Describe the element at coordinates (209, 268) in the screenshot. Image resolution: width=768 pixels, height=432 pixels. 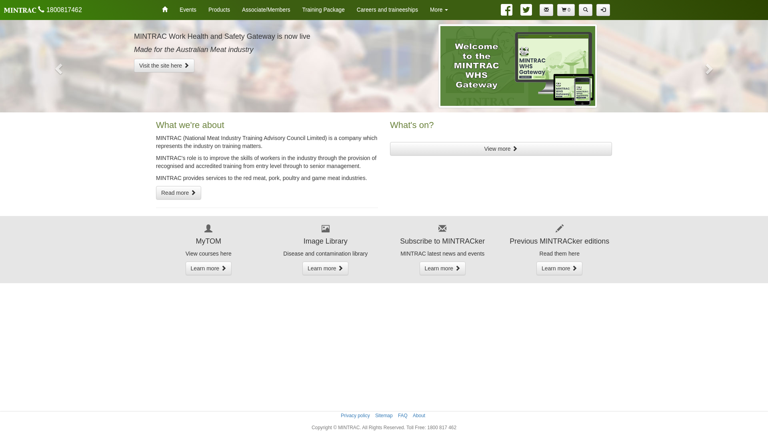
I see `Learn more` at that location.